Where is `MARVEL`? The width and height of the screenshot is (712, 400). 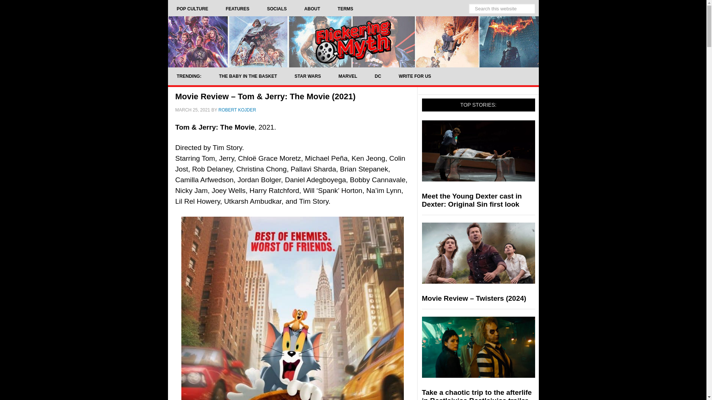 MARVEL is located at coordinates (347, 76).